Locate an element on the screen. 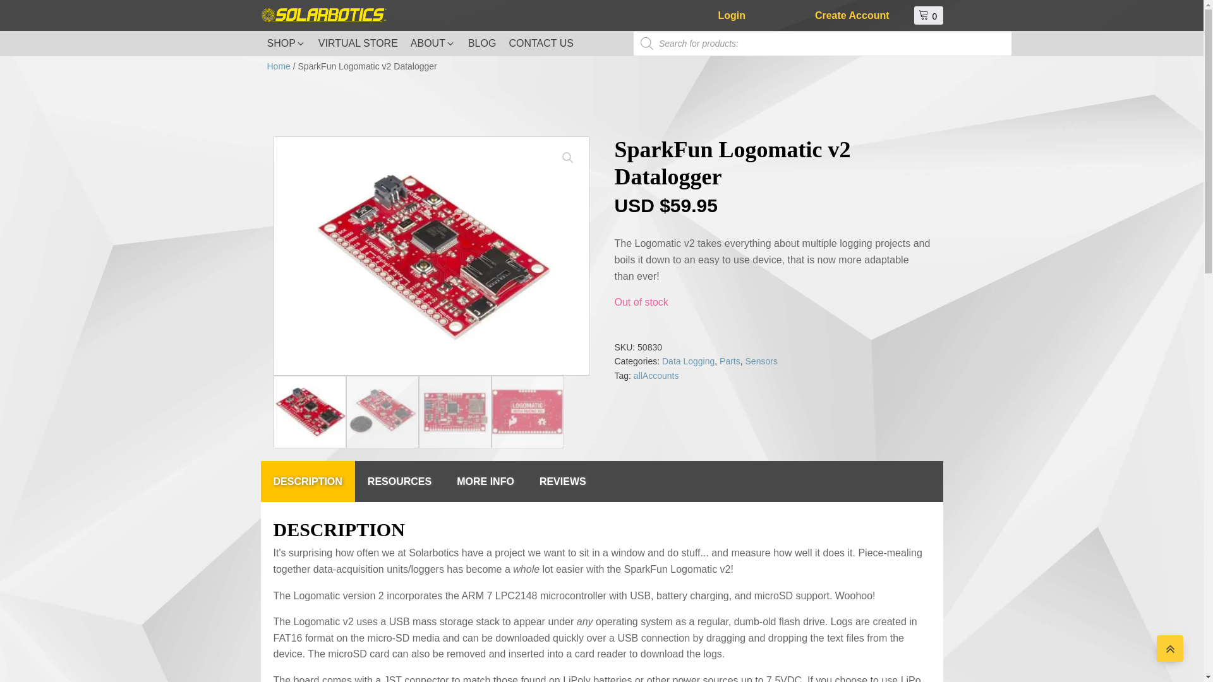  SHOP is located at coordinates (286, 43).